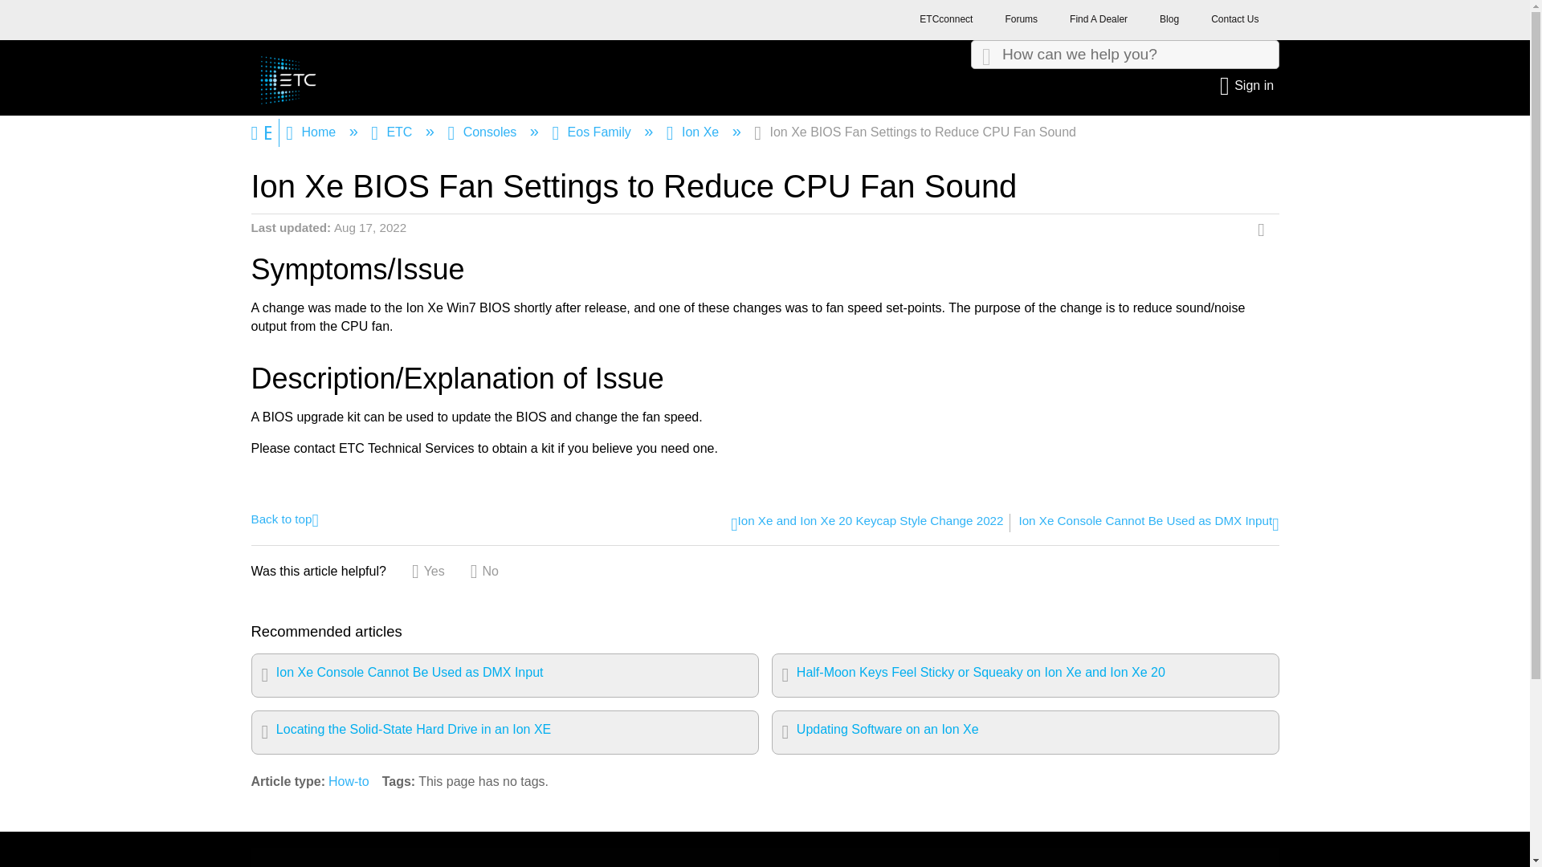 The height and width of the screenshot is (867, 1542). I want to click on CONTACT US, so click(662, 857).